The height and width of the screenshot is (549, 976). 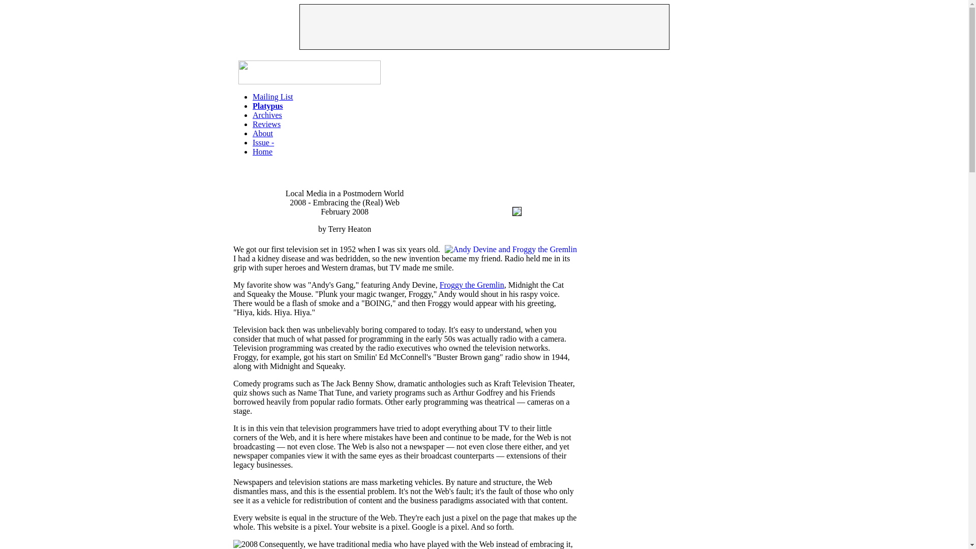 What do you see at coordinates (267, 115) in the screenshot?
I see `Archives` at bounding box center [267, 115].